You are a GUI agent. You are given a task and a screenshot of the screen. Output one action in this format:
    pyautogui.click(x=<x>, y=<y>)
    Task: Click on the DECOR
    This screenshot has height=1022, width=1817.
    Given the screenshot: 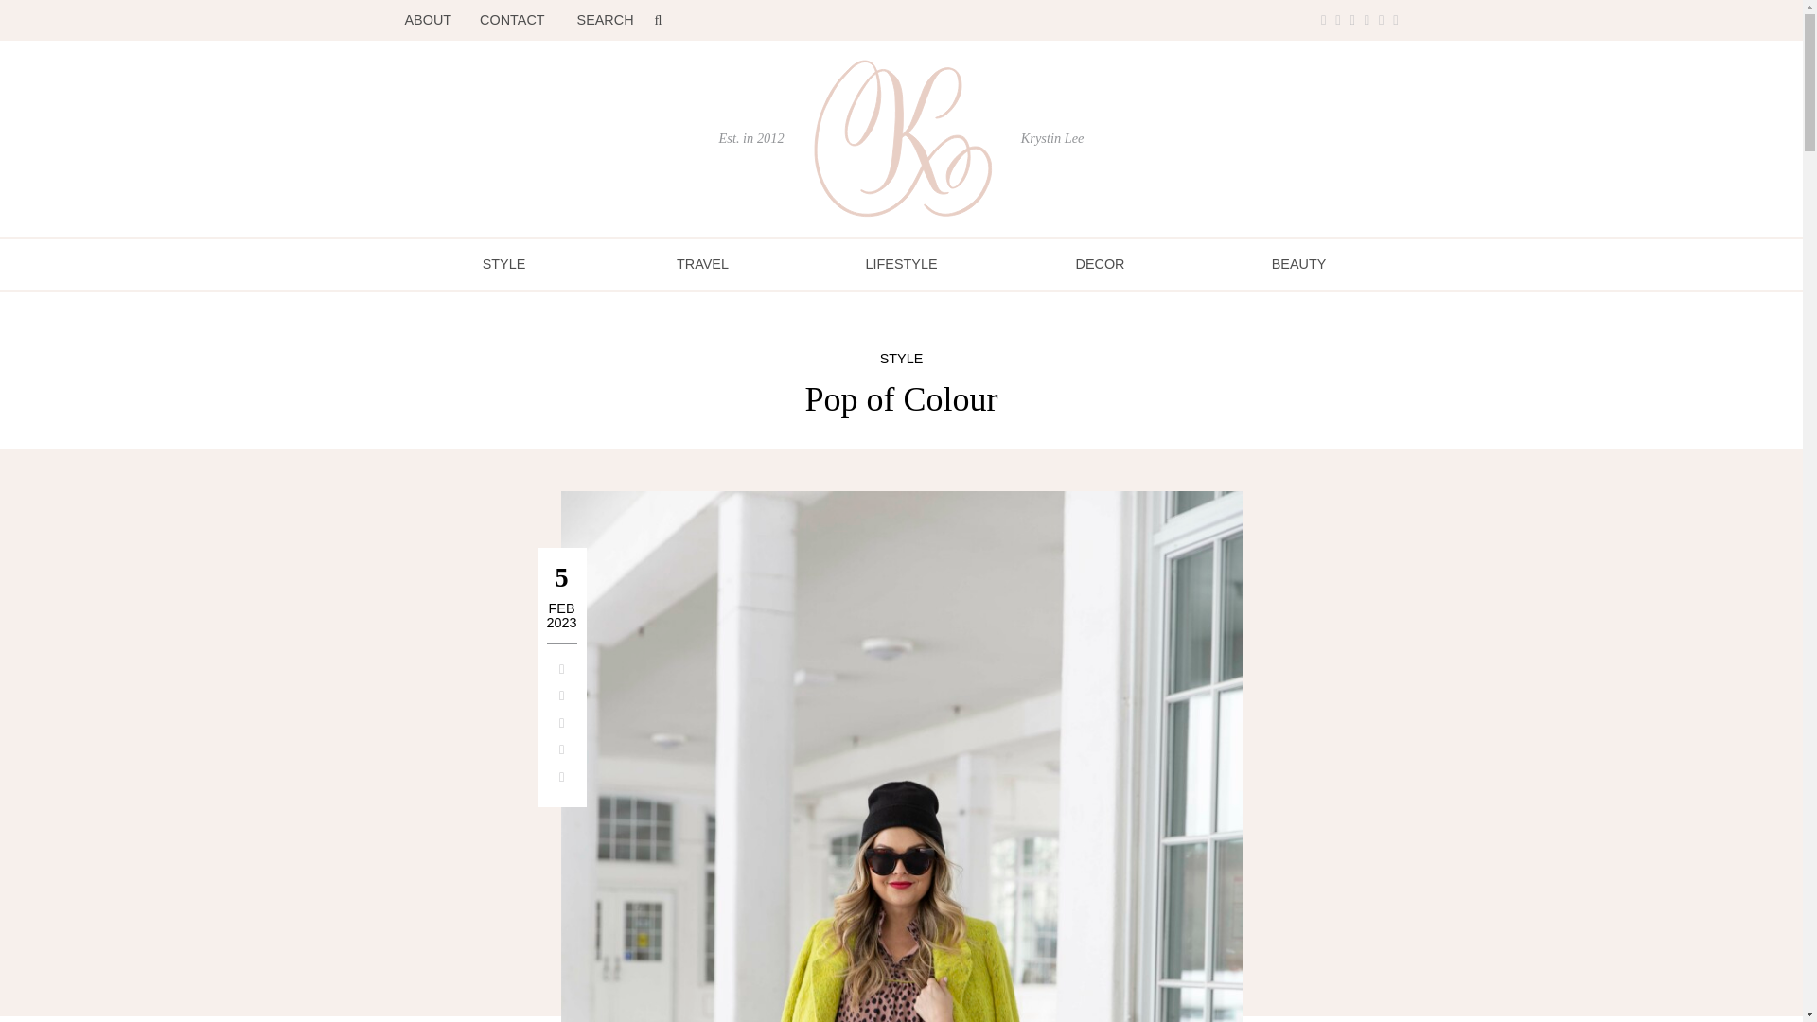 What is the action you would take?
    pyautogui.click(x=1100, y=265)
    